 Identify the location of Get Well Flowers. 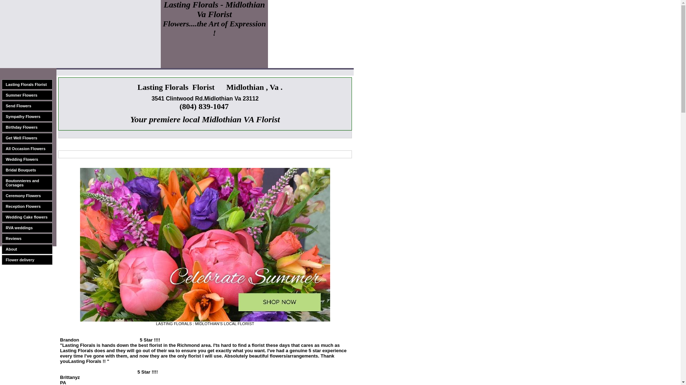
(27, 138).